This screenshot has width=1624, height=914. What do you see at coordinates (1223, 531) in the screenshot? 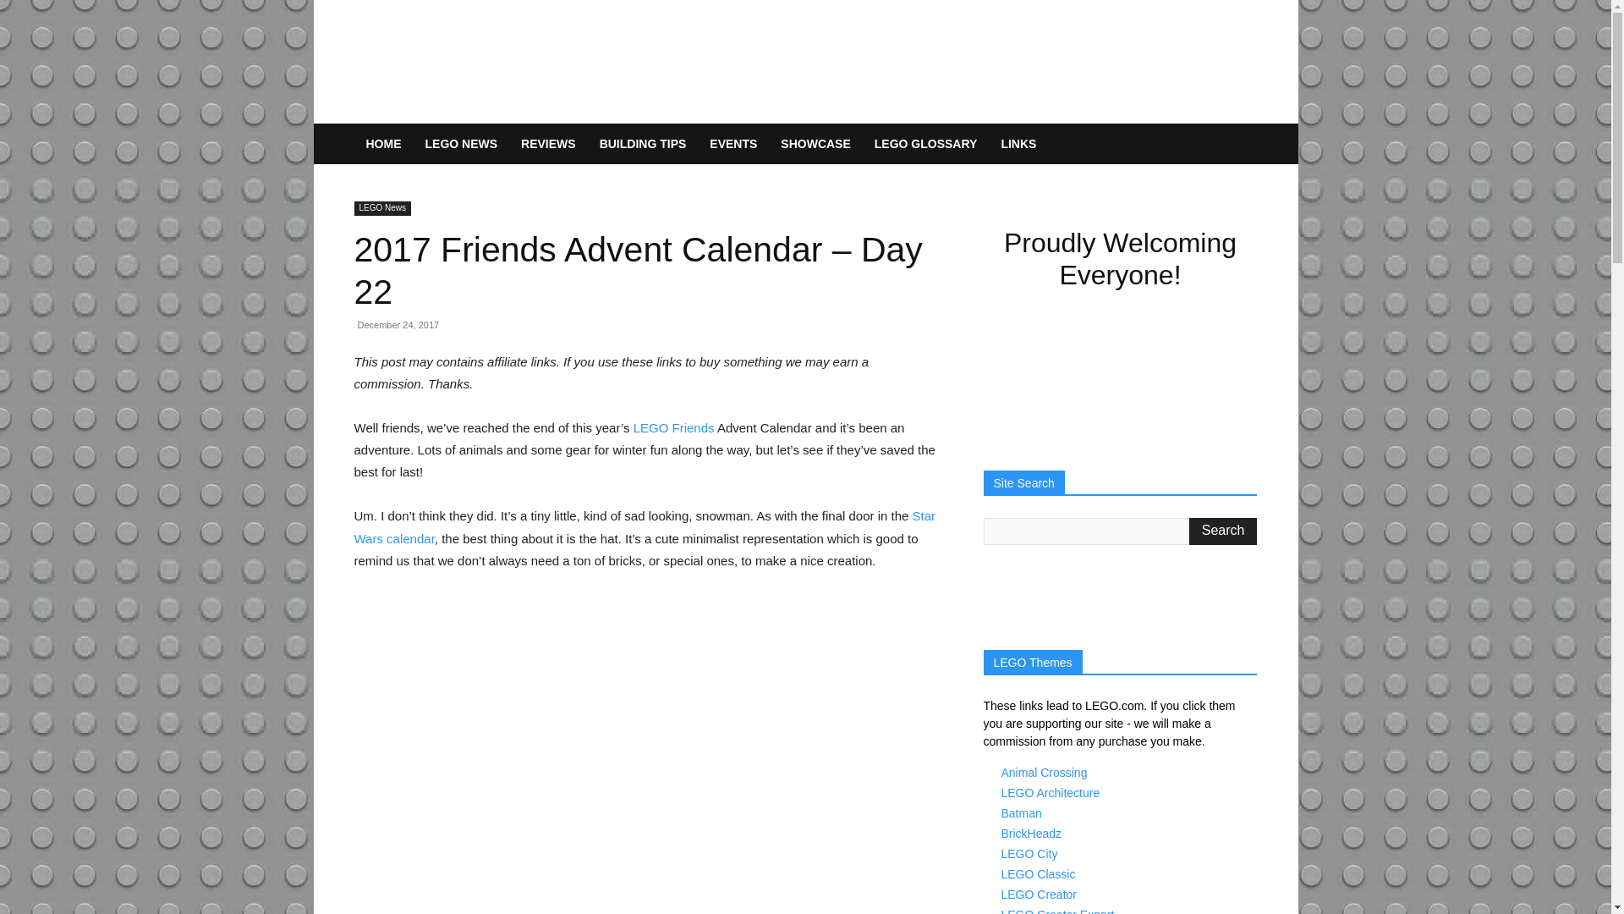
I see `Search` at bounding box center [1223, 531].